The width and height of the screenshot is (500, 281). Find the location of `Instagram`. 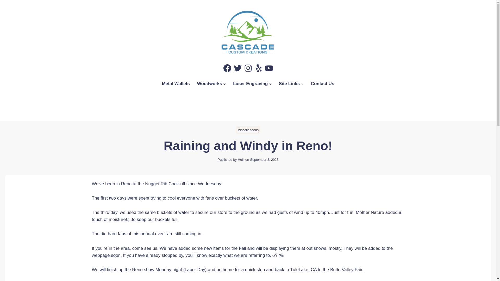

Instagram is located at coordinates (248, 68).